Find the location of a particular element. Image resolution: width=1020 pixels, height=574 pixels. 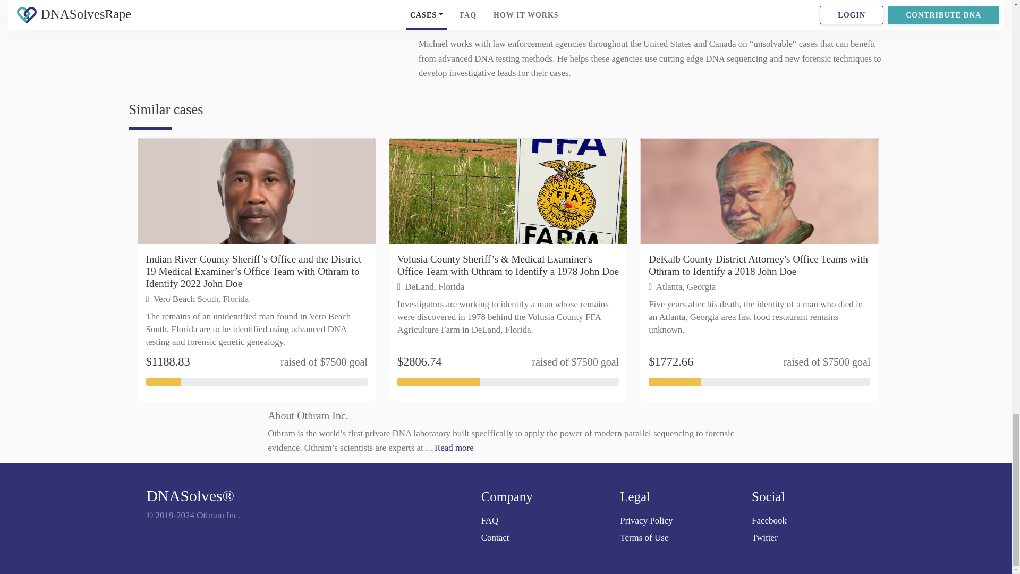

DeLand, Florida is located at coordinates (430, 286).